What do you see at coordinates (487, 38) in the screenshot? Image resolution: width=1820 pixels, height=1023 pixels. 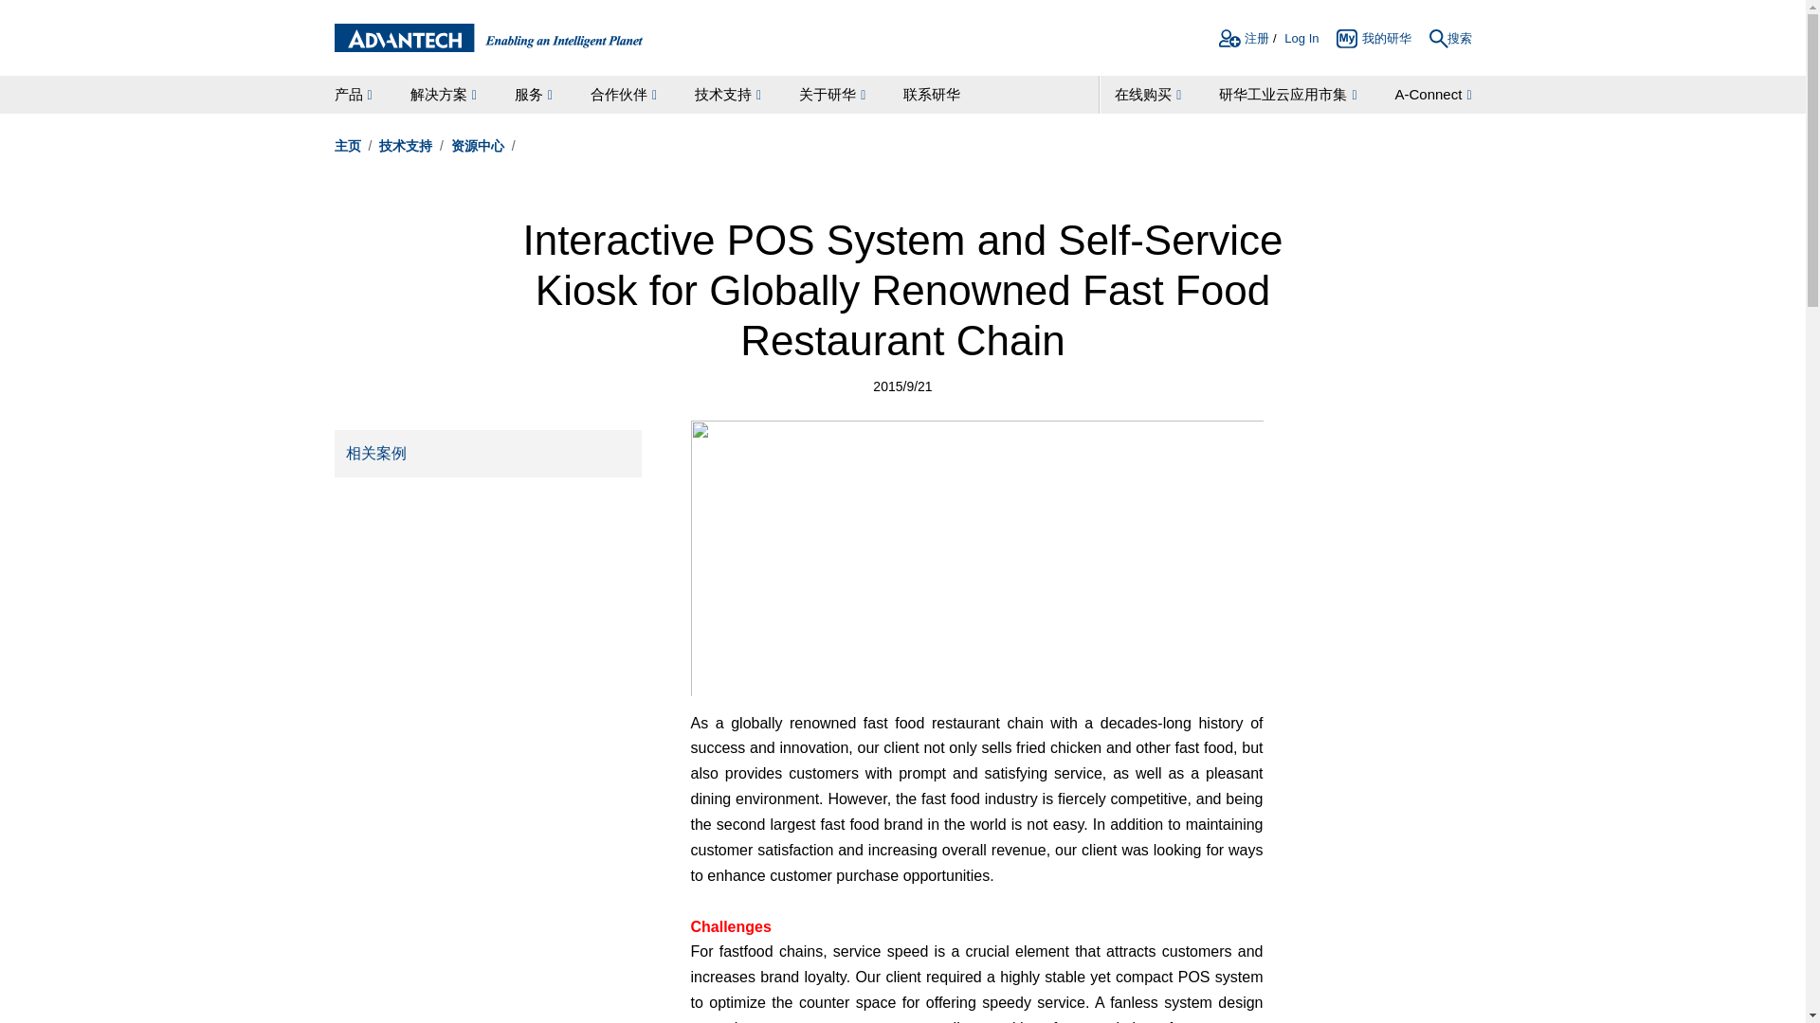 I see `Advantech Homepage` at bounding box center [487, 38].